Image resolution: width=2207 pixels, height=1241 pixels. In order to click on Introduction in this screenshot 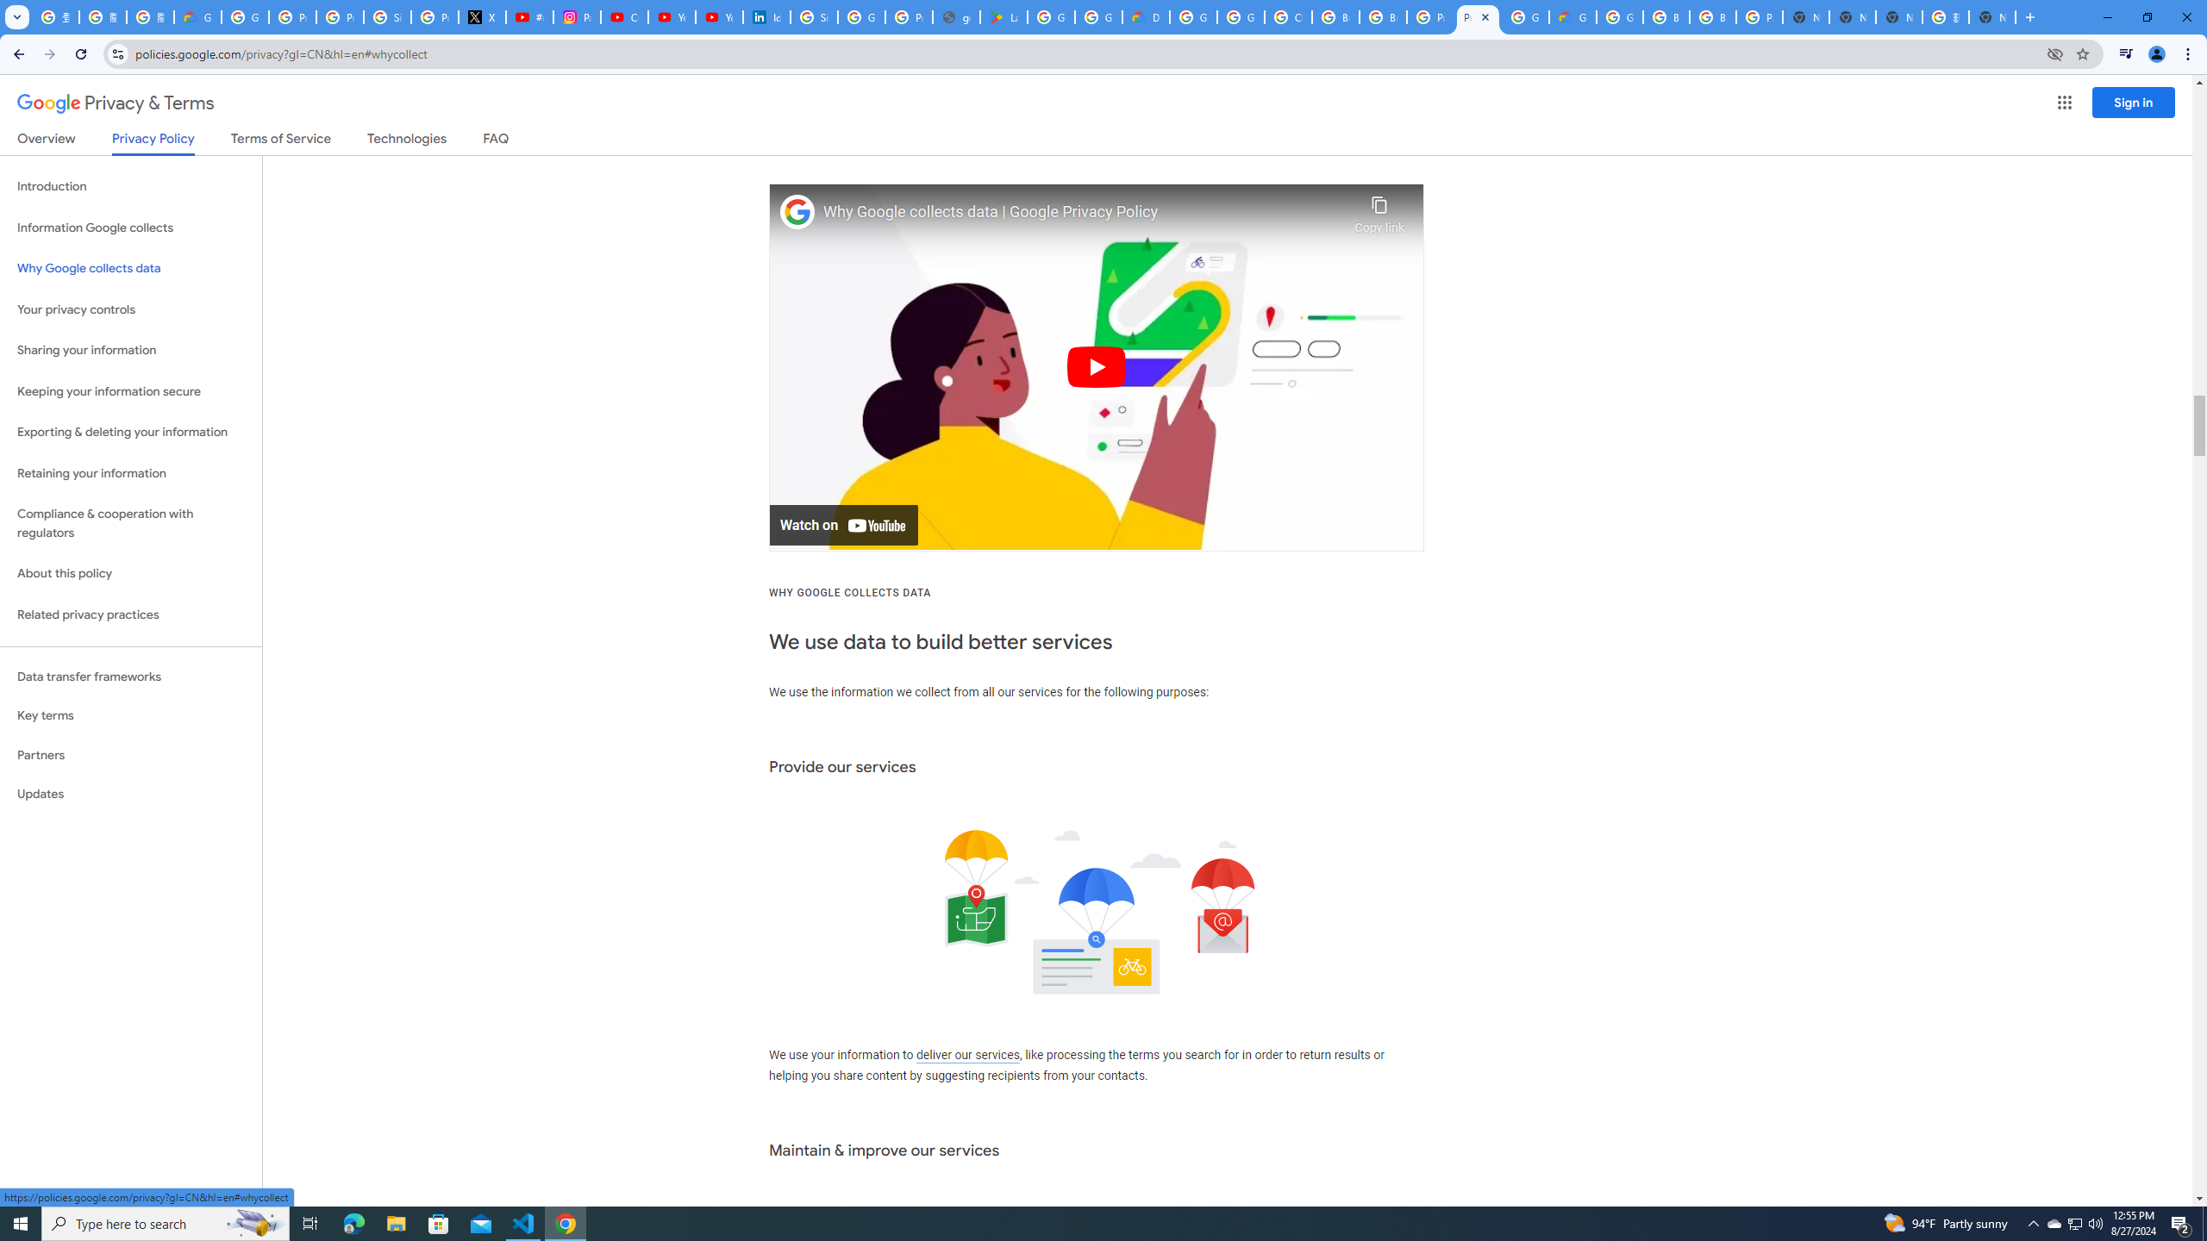, I will do `click(131, 186)`.